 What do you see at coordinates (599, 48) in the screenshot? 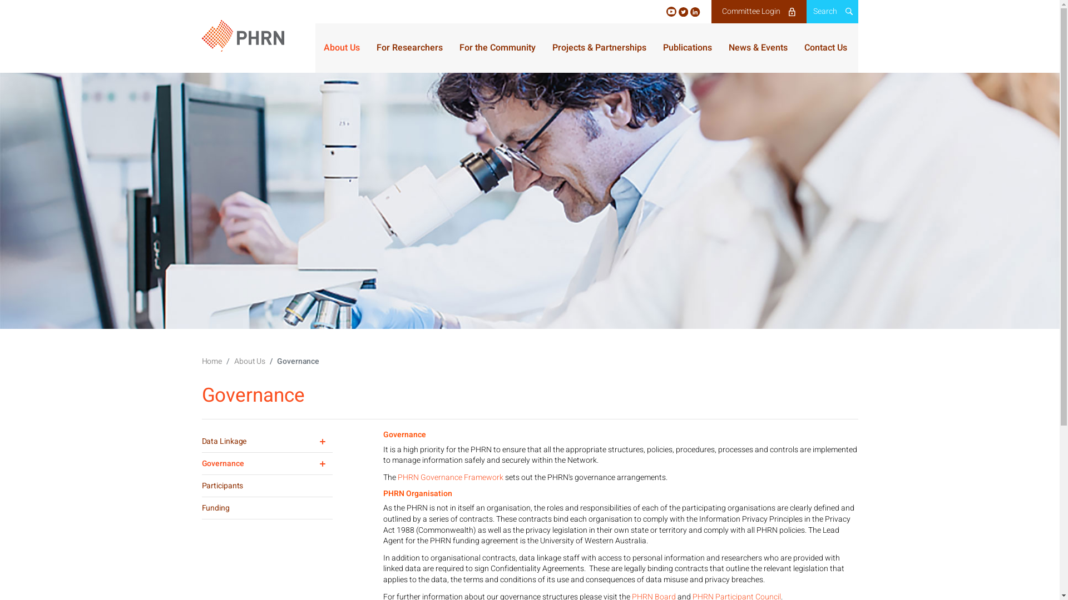
I see `Projects & Partnerships` at bounding box center [599, 48].